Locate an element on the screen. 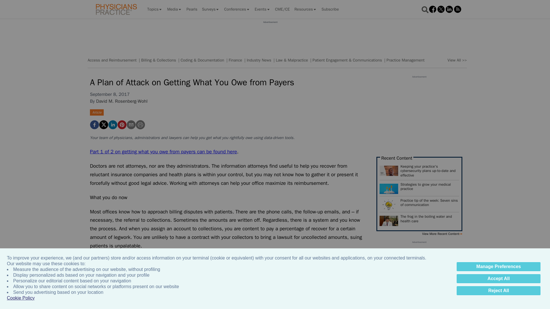  Pearls is located at coordinates (192, 9).